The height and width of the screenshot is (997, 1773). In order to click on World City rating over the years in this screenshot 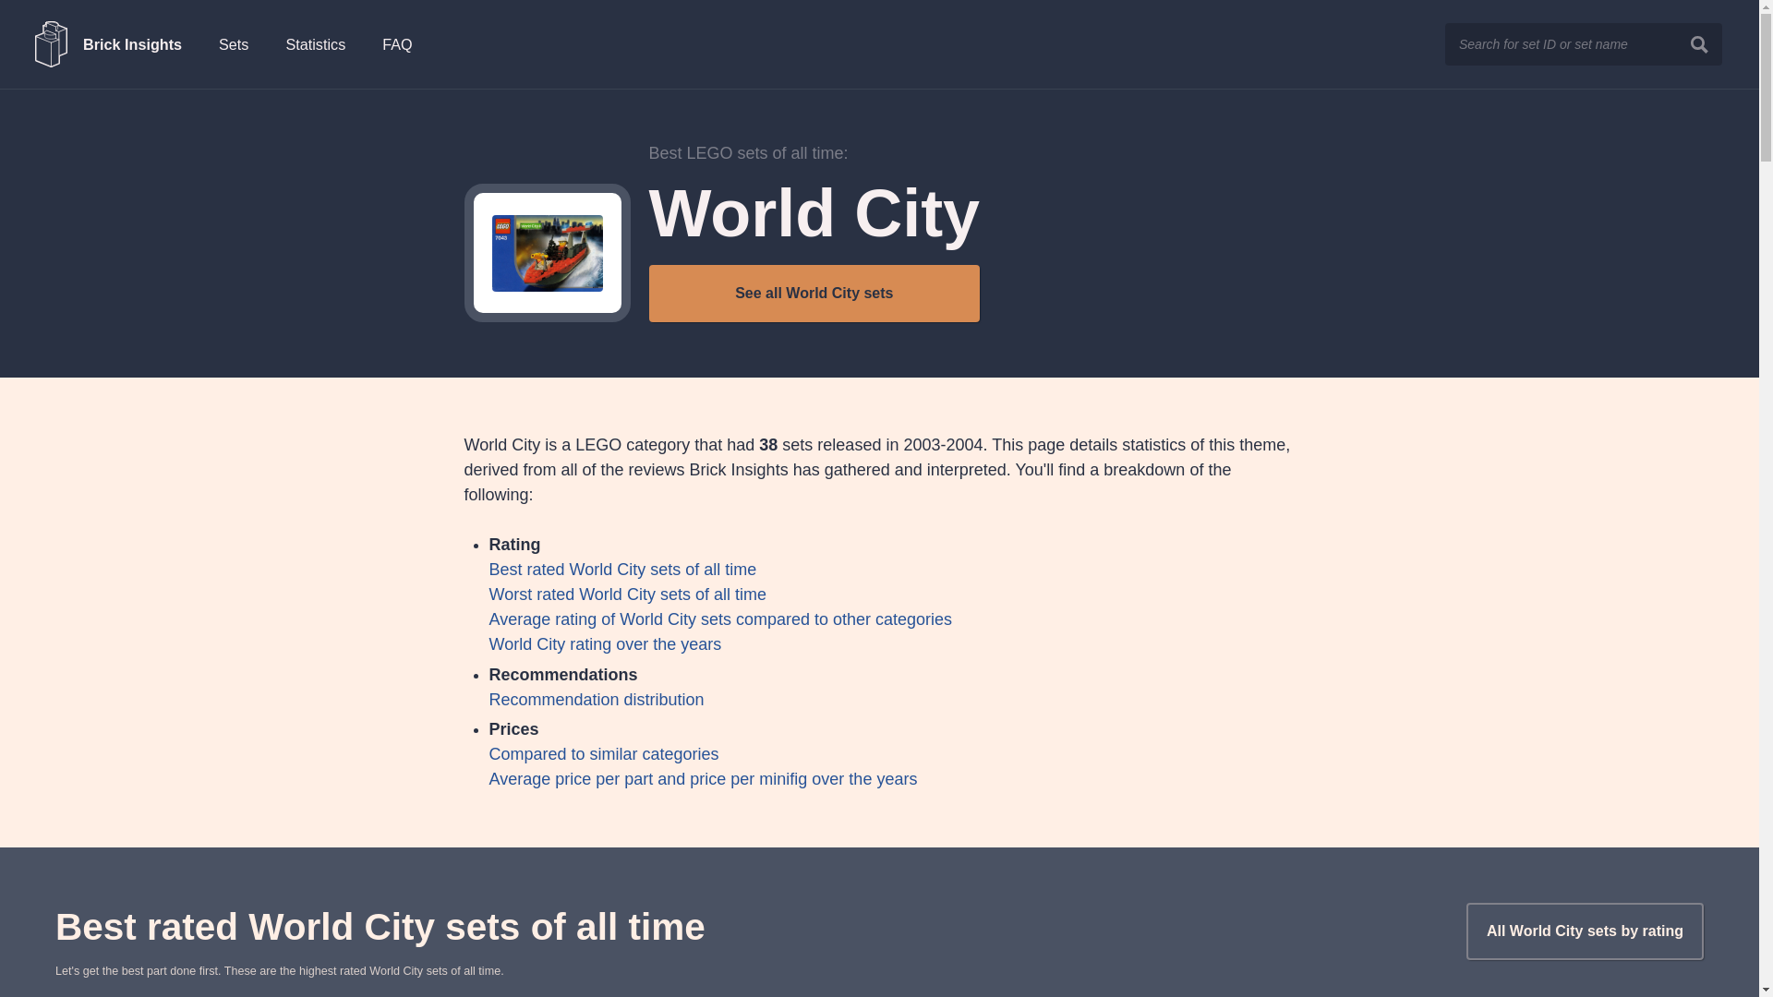, I will do `click(605, 644)`.